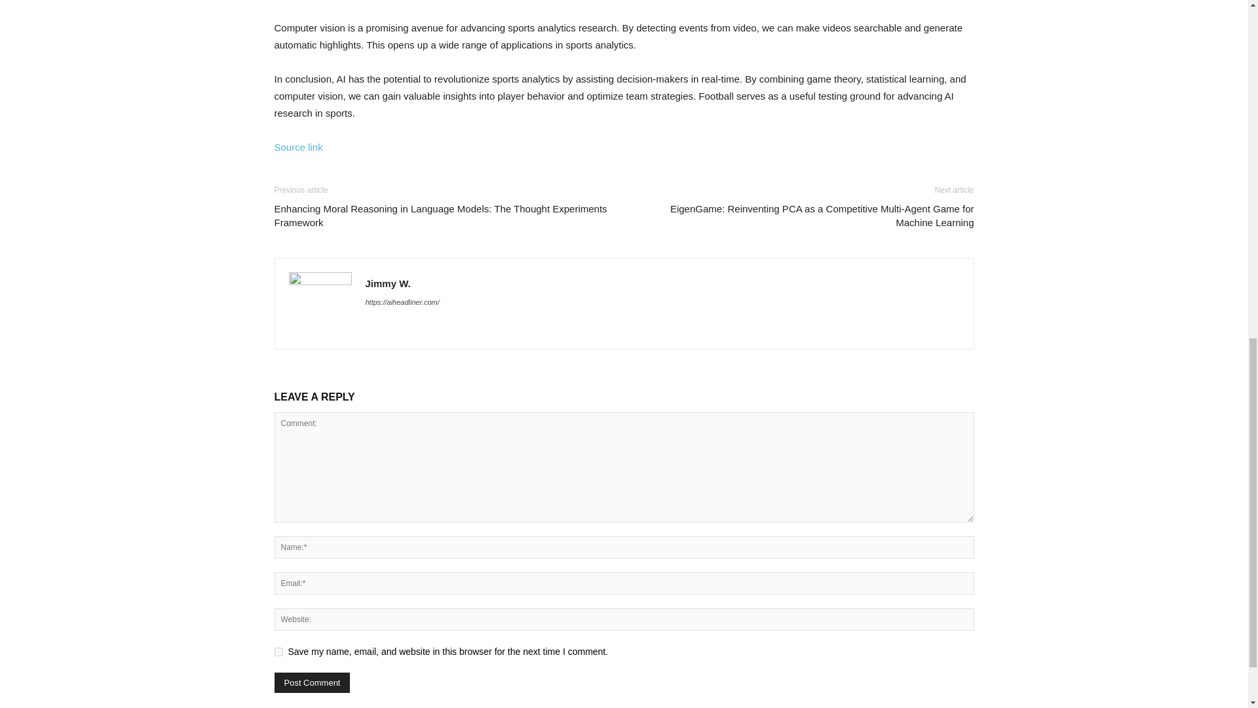  I want to click on Source link, so click(297, 147).